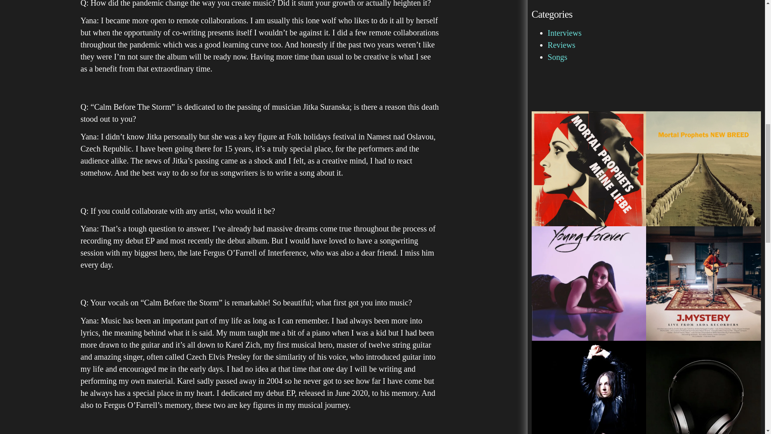 The width and height of the screenshot is (771, 434). I want to click on Songs, so click(557, 57).